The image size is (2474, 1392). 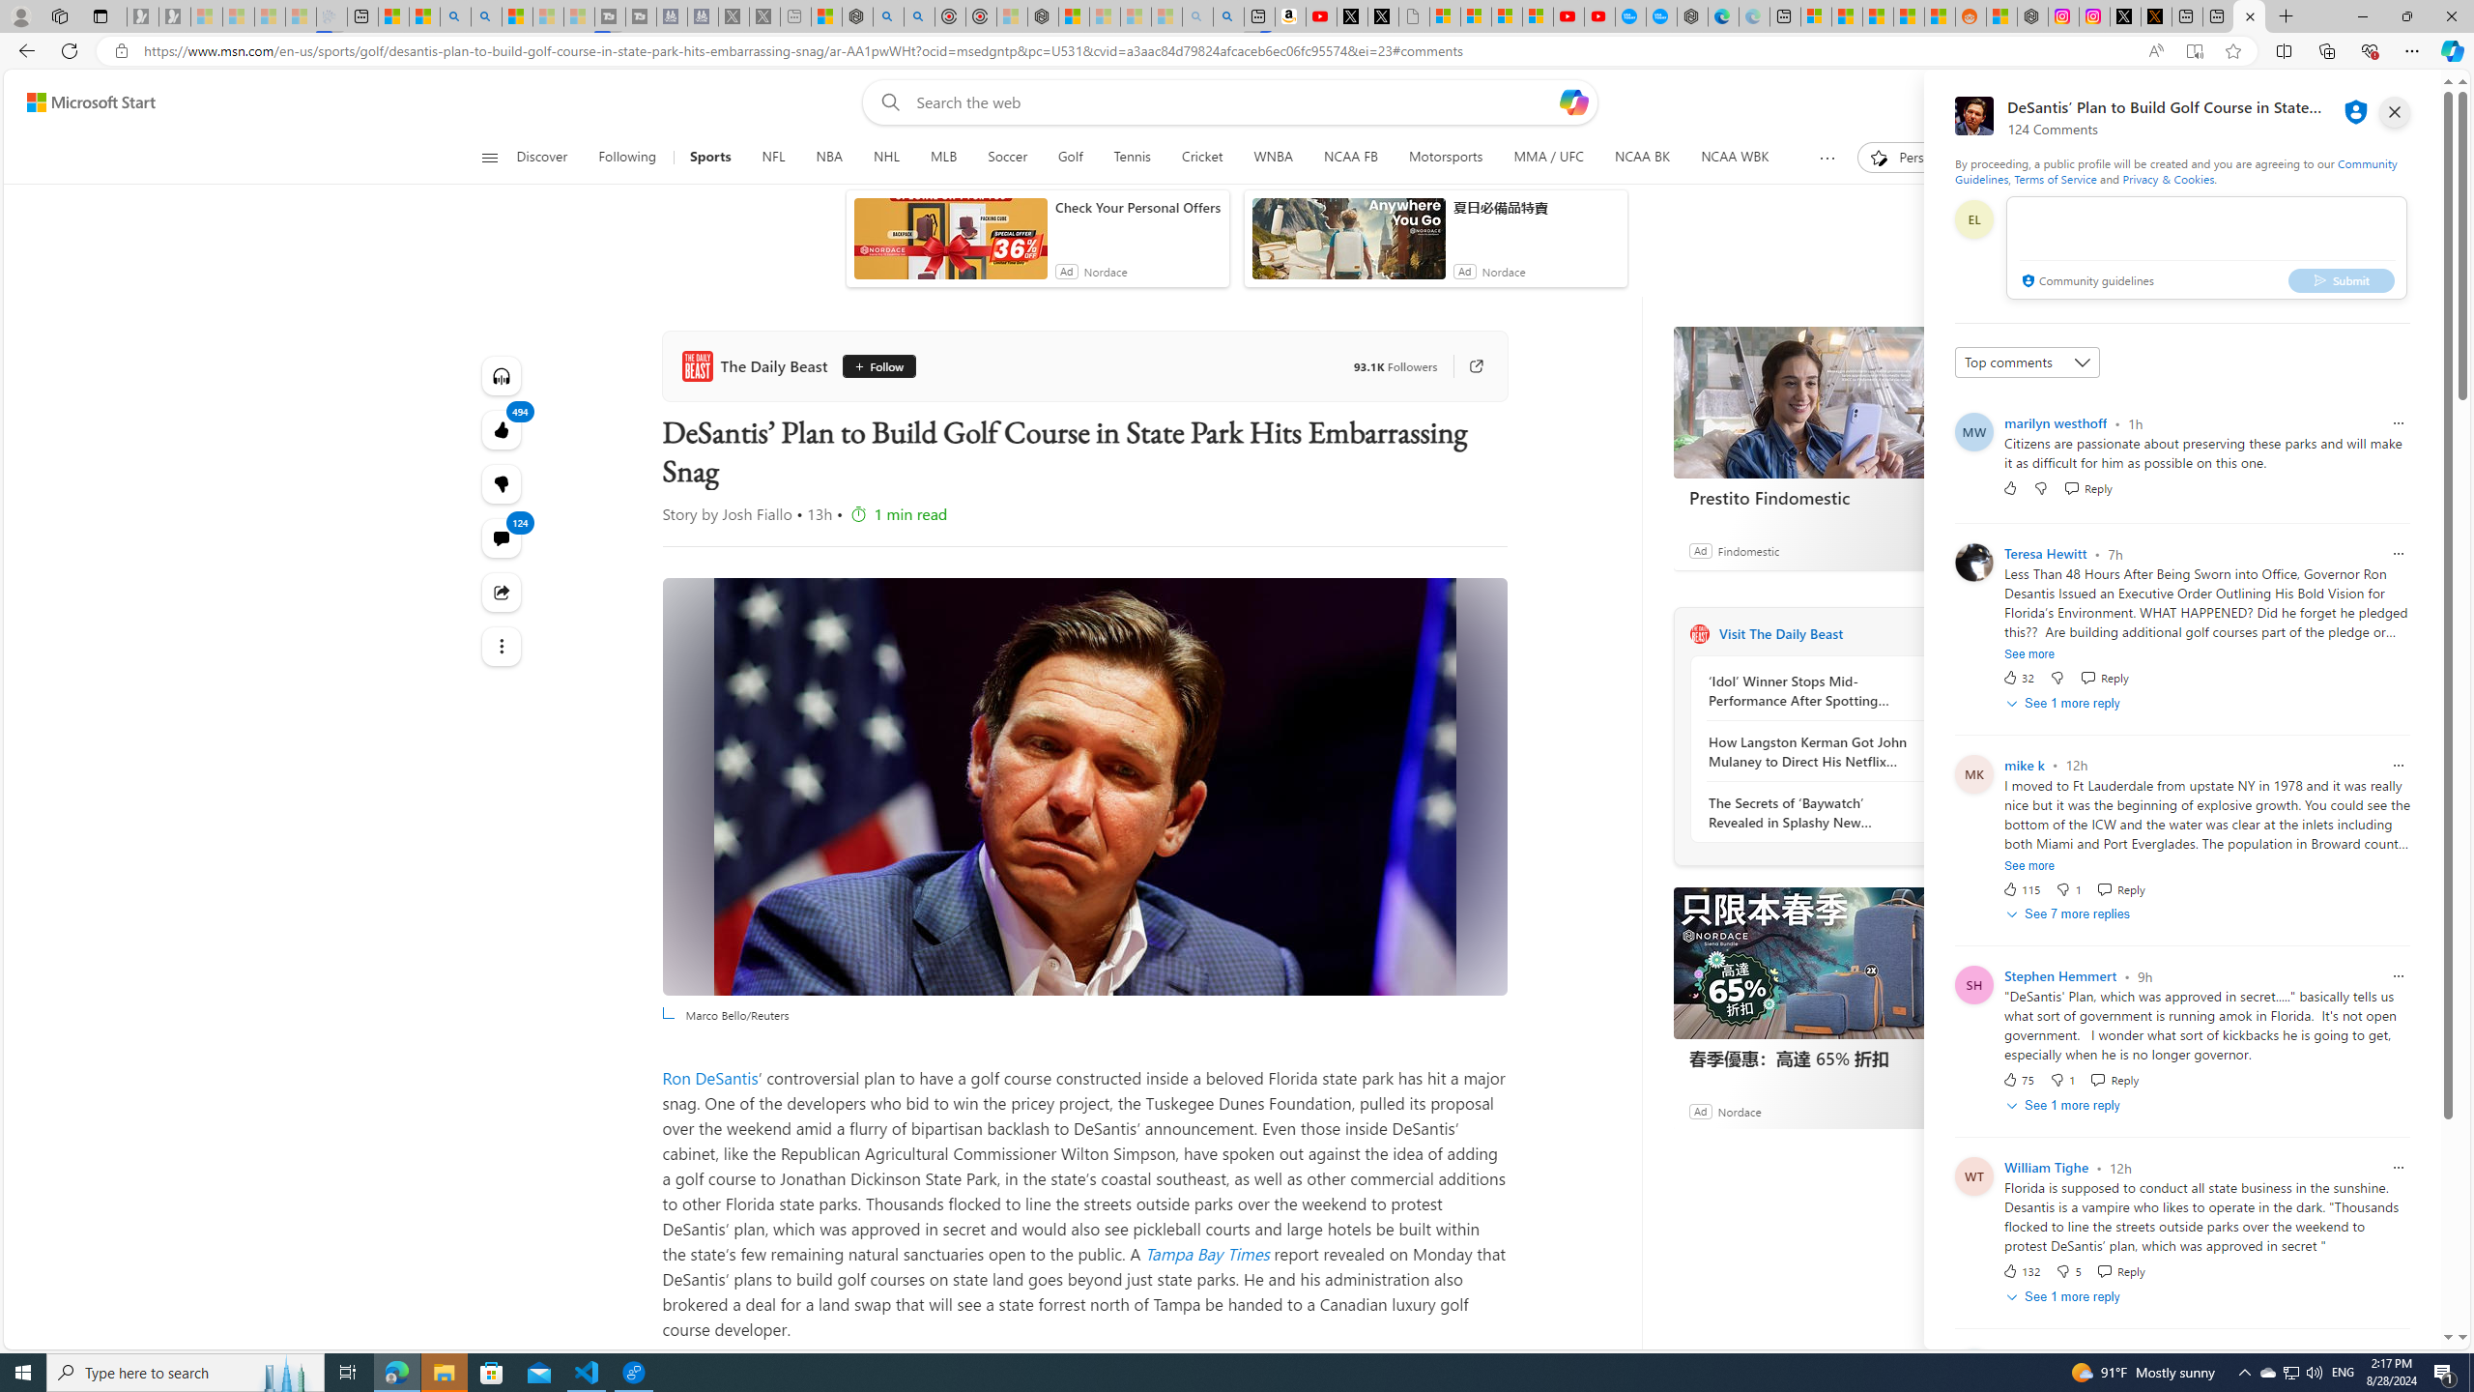 I want to click on Discover, so click(x=543, y=158).